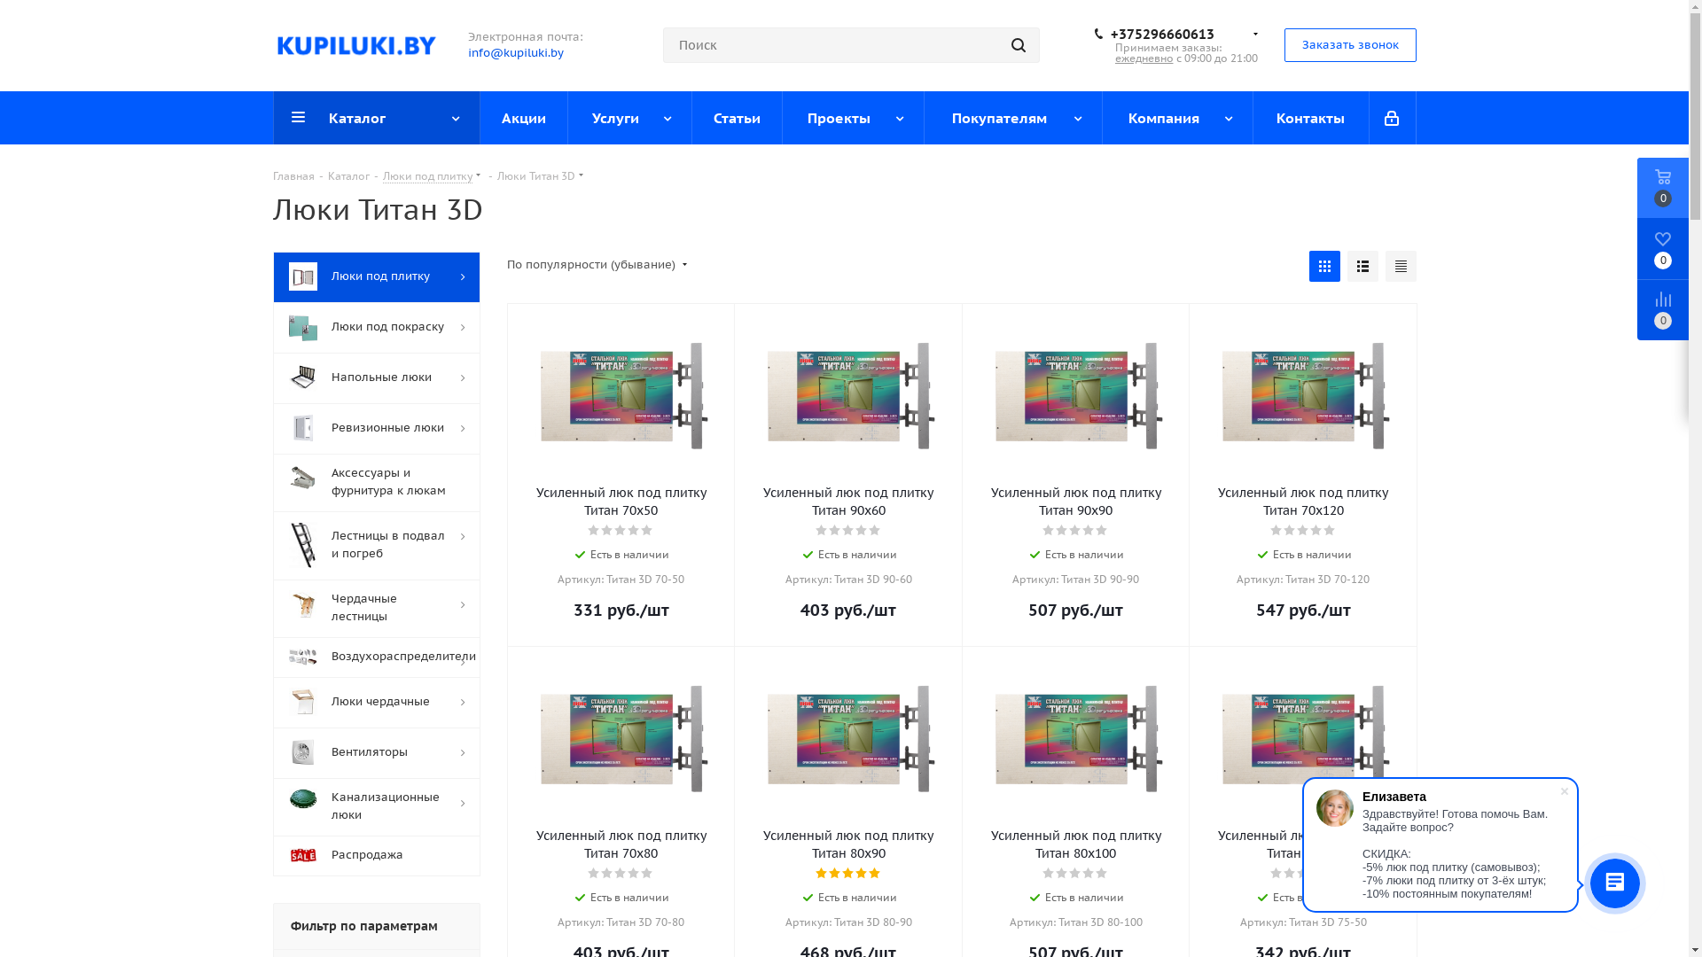 Image resolution: width=1702 pixels, height=957 pixels. What do you see at coordinates (874, 874) in the screenshot?
I see `5` at bounding box center [874, 874].